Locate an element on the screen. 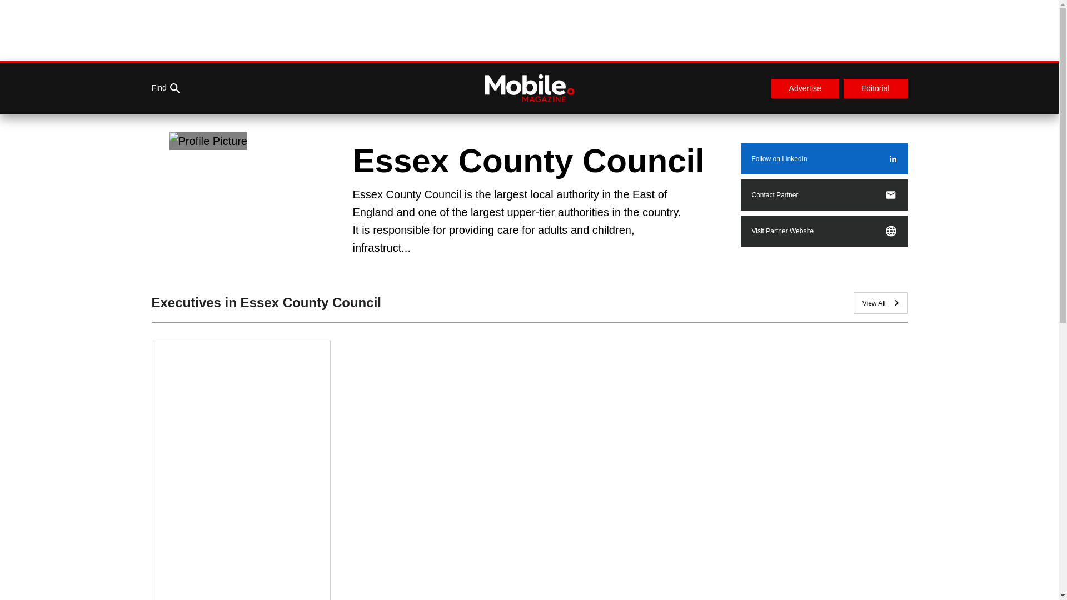  Follow on LinkedIn is located at coordinates (824, 159).